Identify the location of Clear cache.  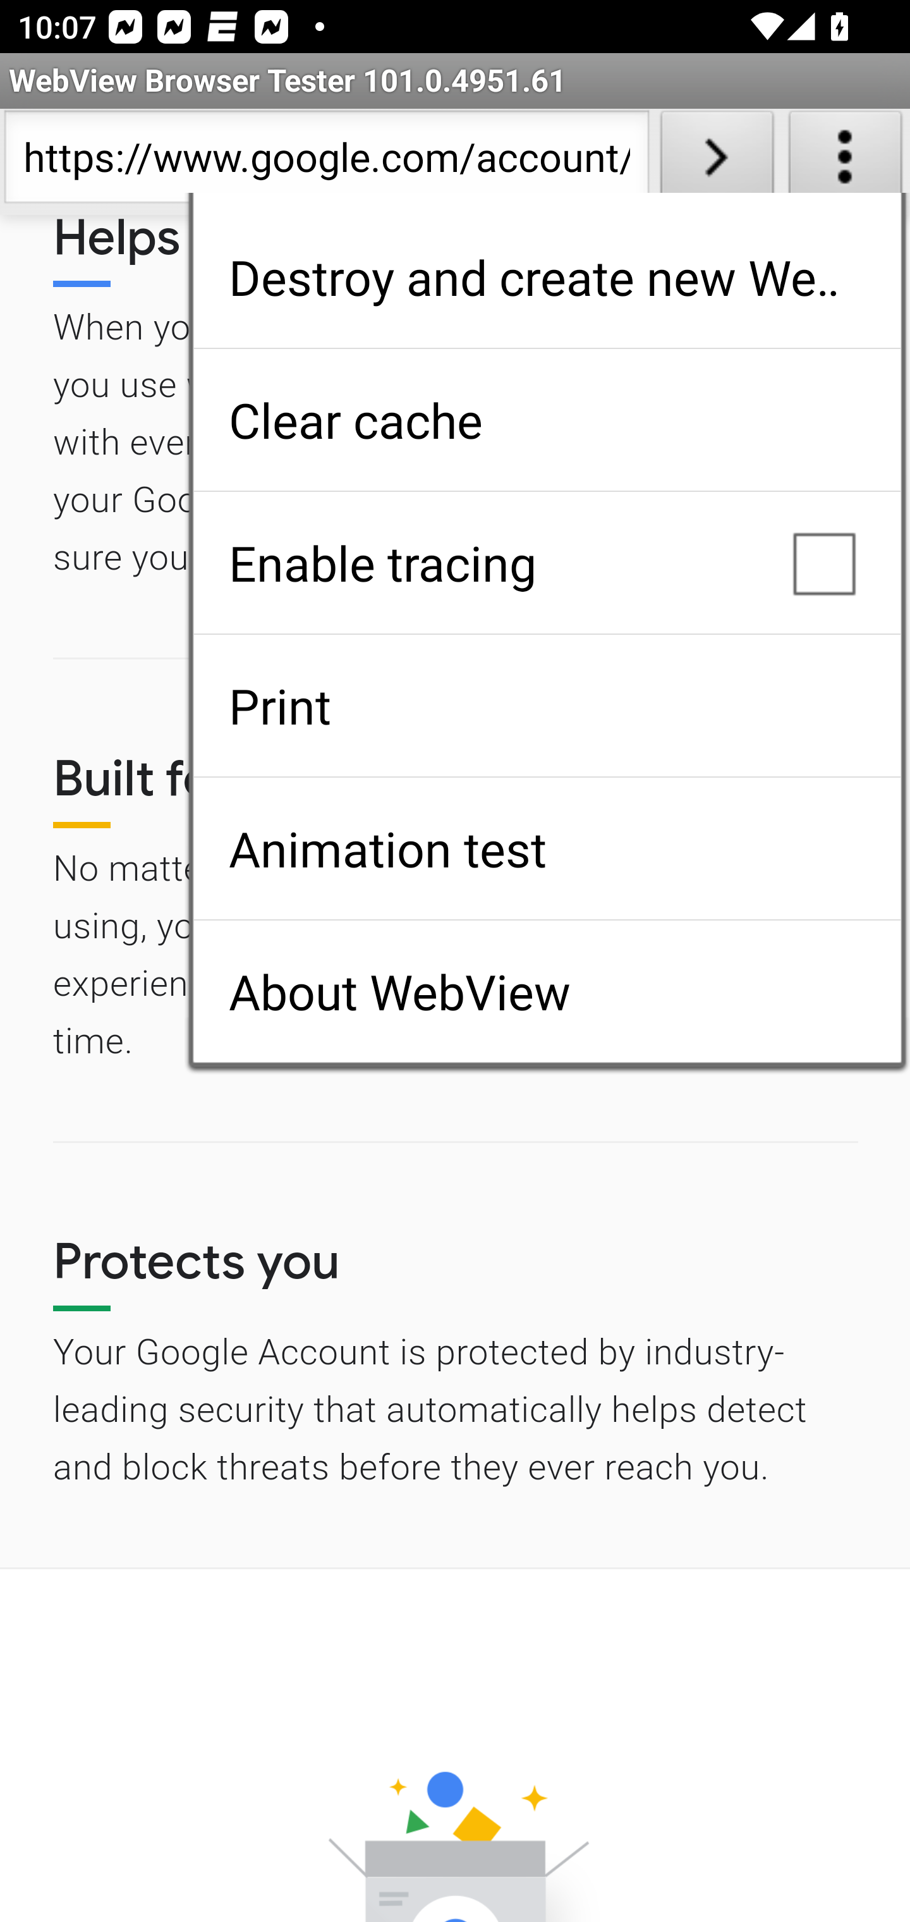
(547, 420).